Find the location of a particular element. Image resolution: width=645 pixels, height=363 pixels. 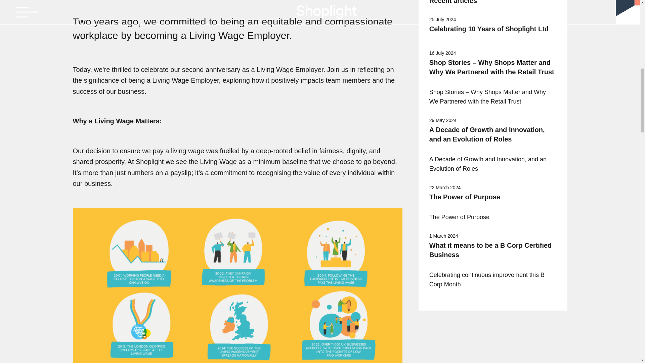

Living Wage Employer is located at coordinates (290, 69).